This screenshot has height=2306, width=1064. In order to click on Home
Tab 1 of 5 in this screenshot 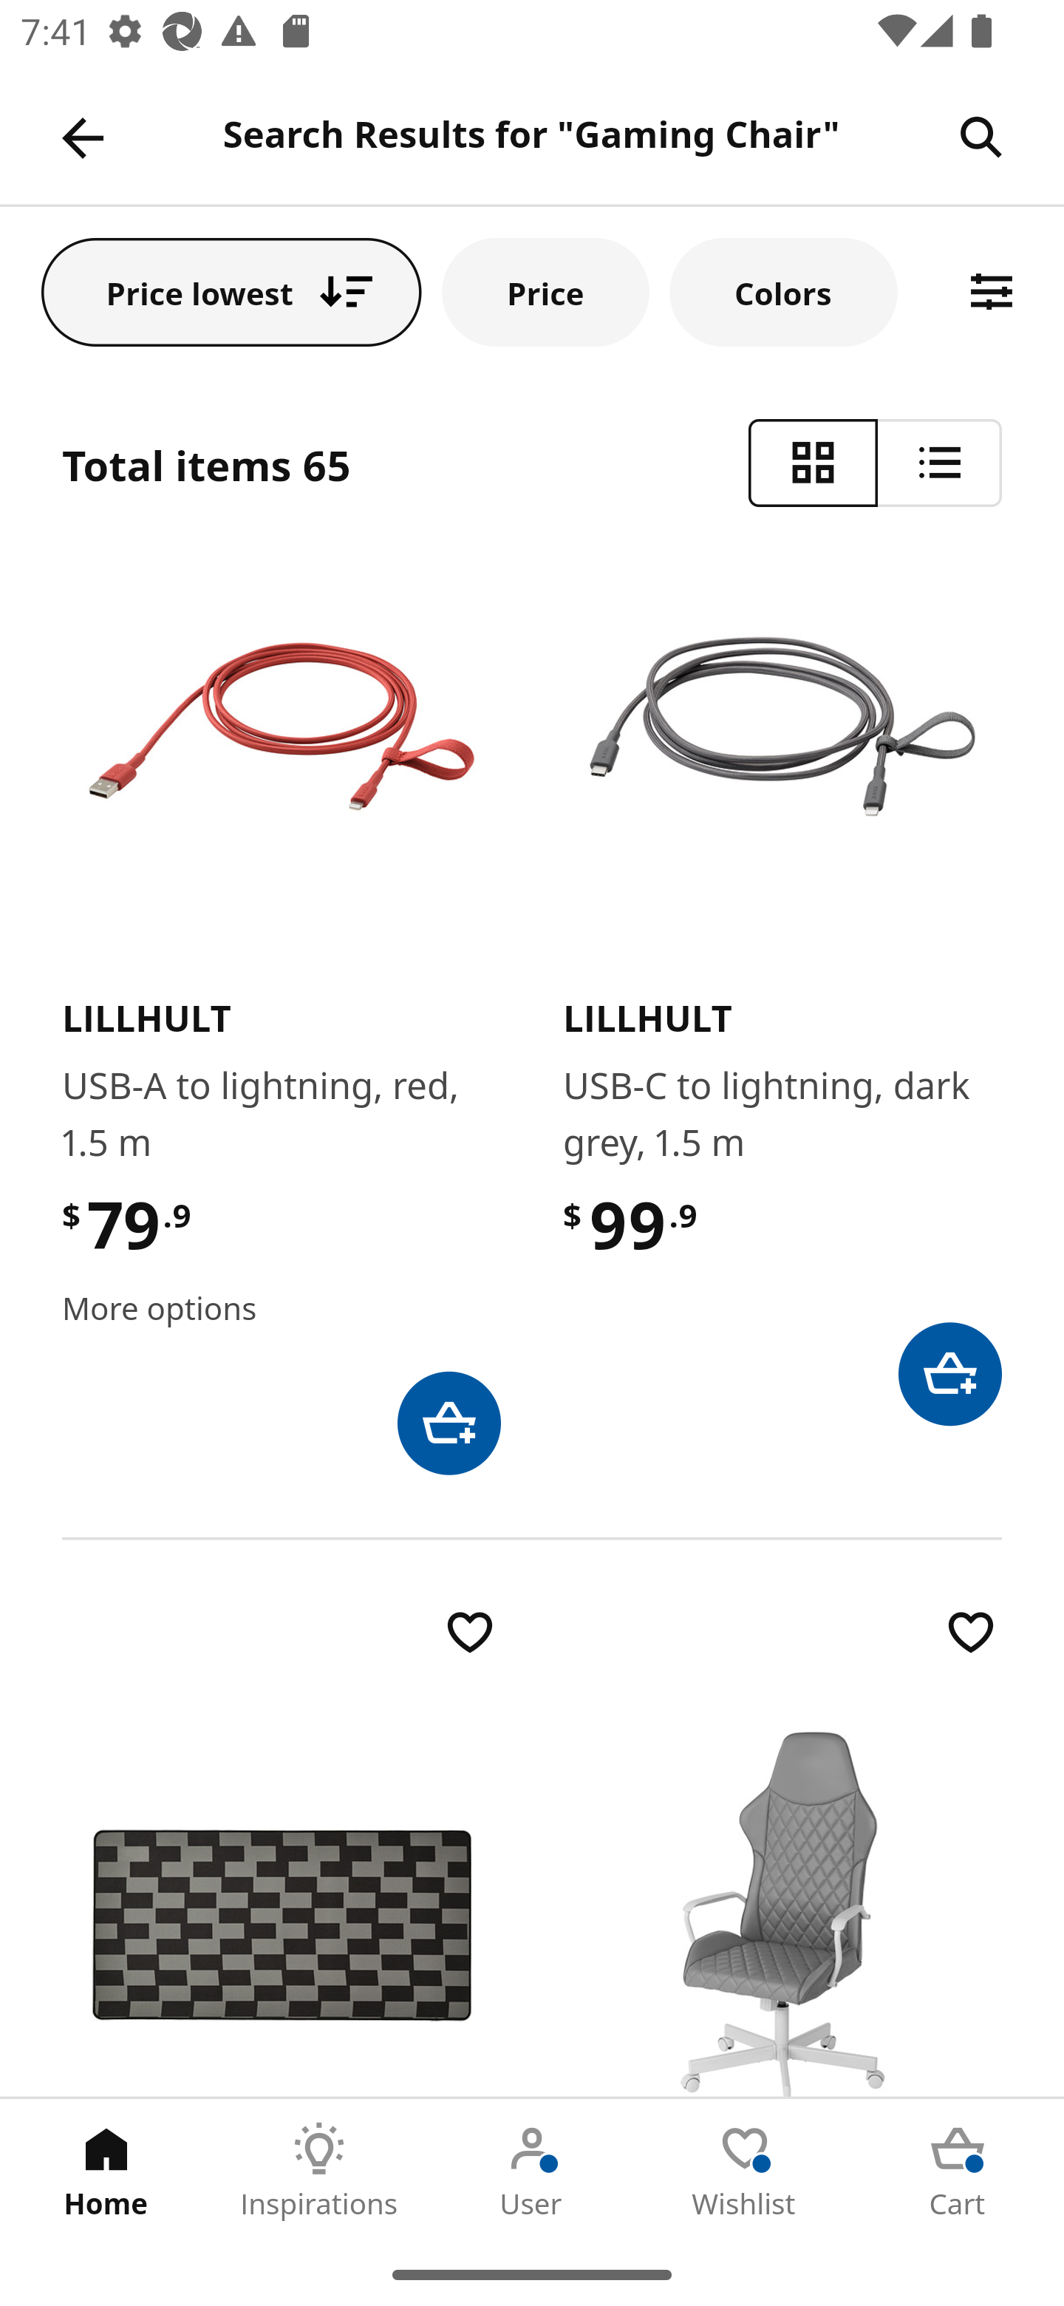, I will do `click(106, 2171)`.